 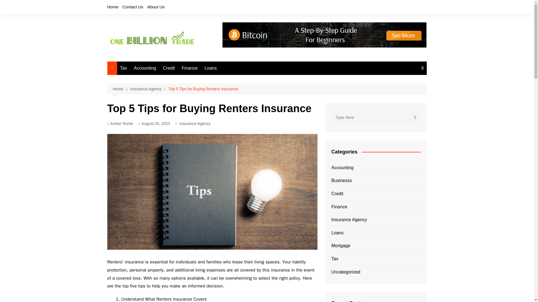 What do you see at coordinates (120, 124) in the screenshot?
I see `Amber Runte` at bounding box center [120, 124].